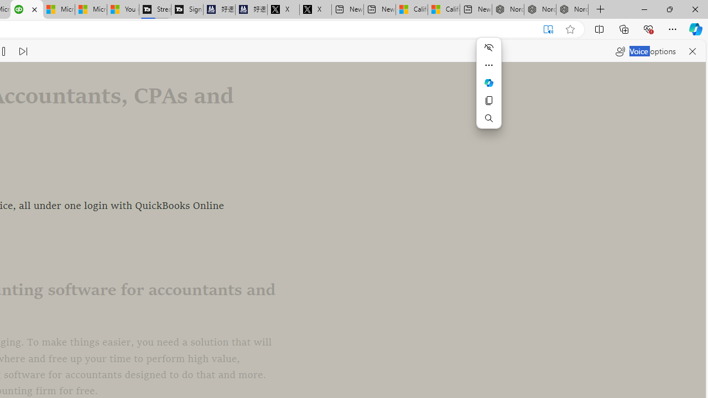  I want to click on Ask Copilot, so click(489, 83).